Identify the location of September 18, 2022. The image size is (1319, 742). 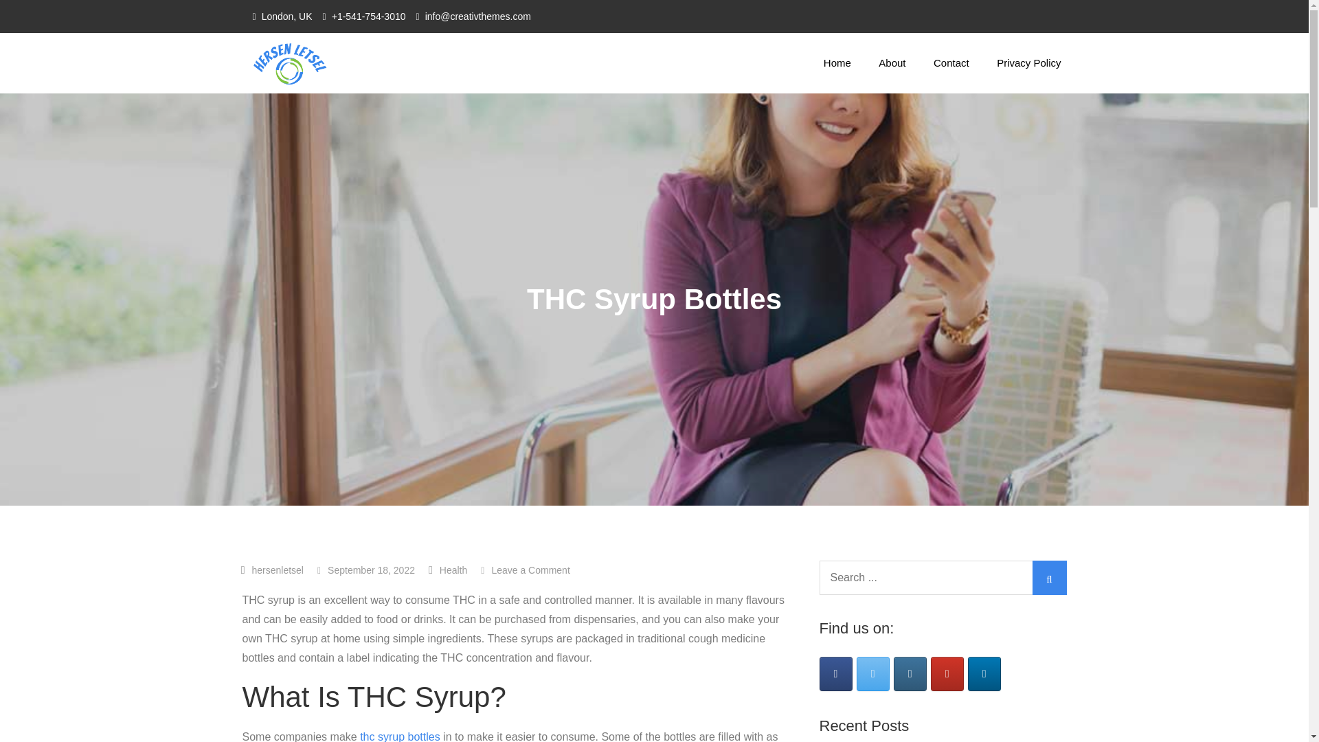
(366, 570).